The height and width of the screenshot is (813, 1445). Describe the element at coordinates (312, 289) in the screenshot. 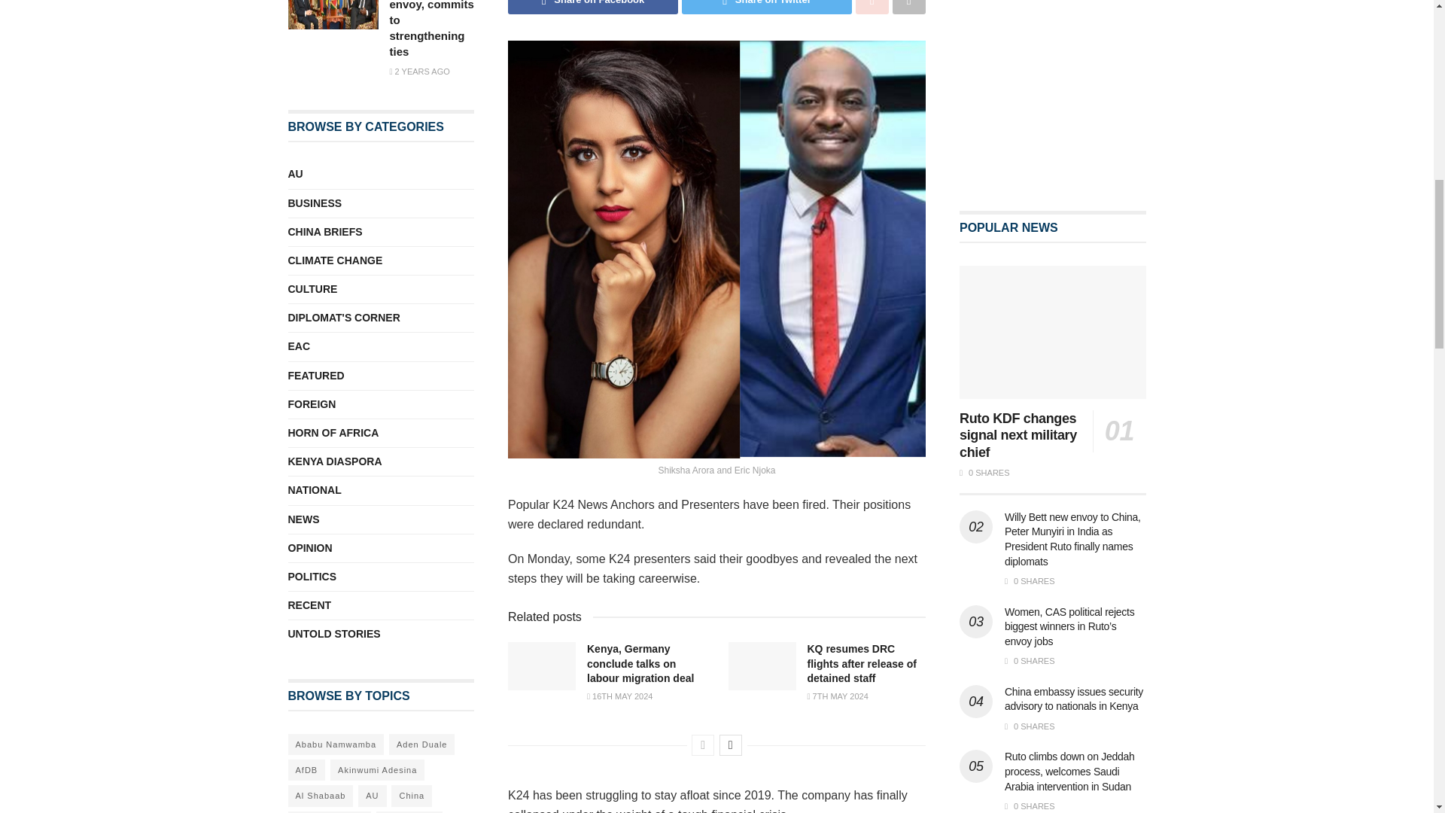

I see `You can add some category description here.` at that location.